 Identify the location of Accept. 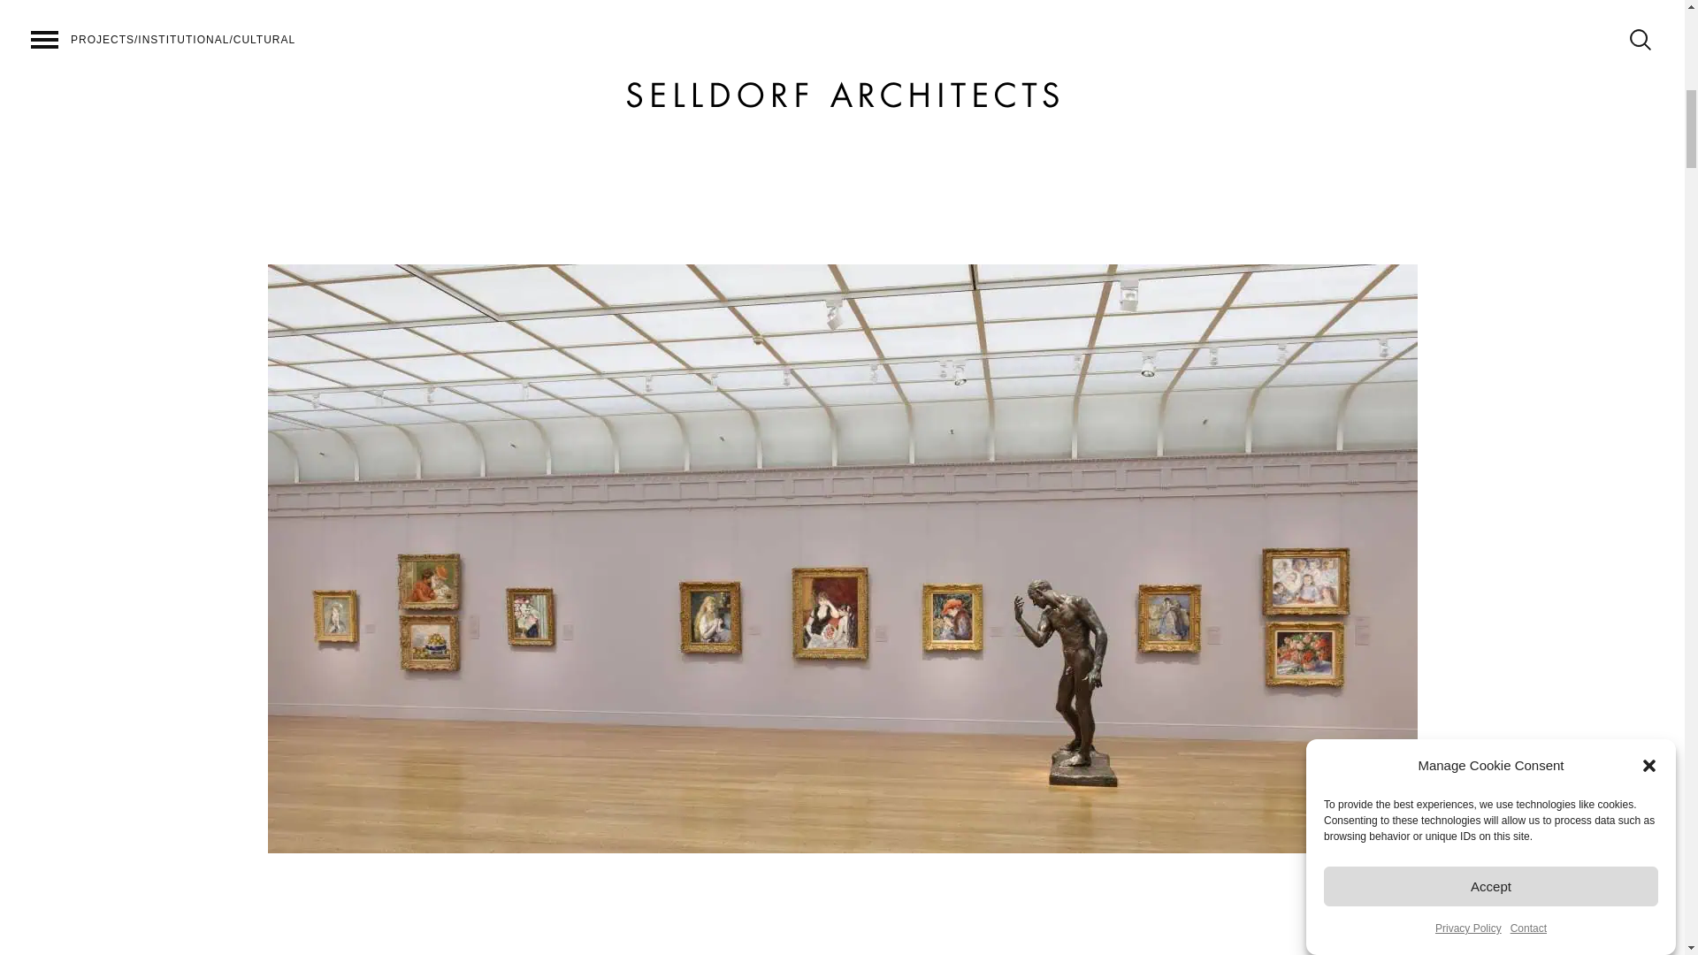
(1491, 268).